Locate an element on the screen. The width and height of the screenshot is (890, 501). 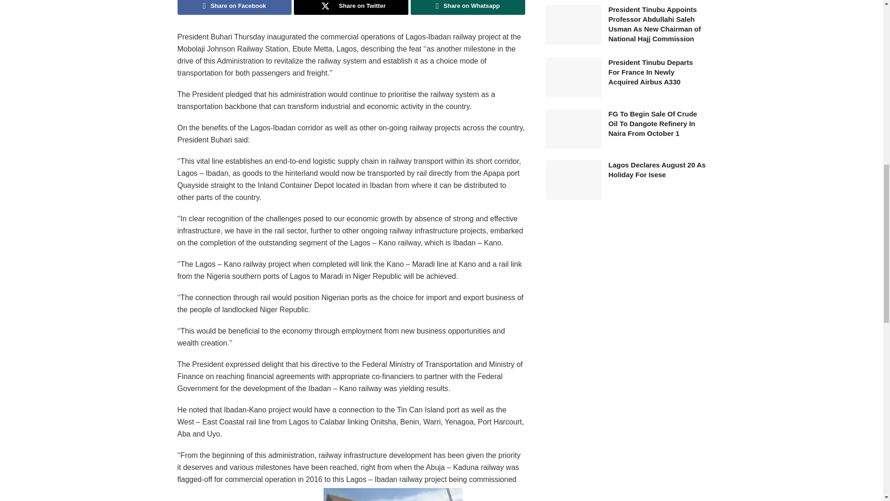
Share on Facebook is located at coordinates (235, 7).